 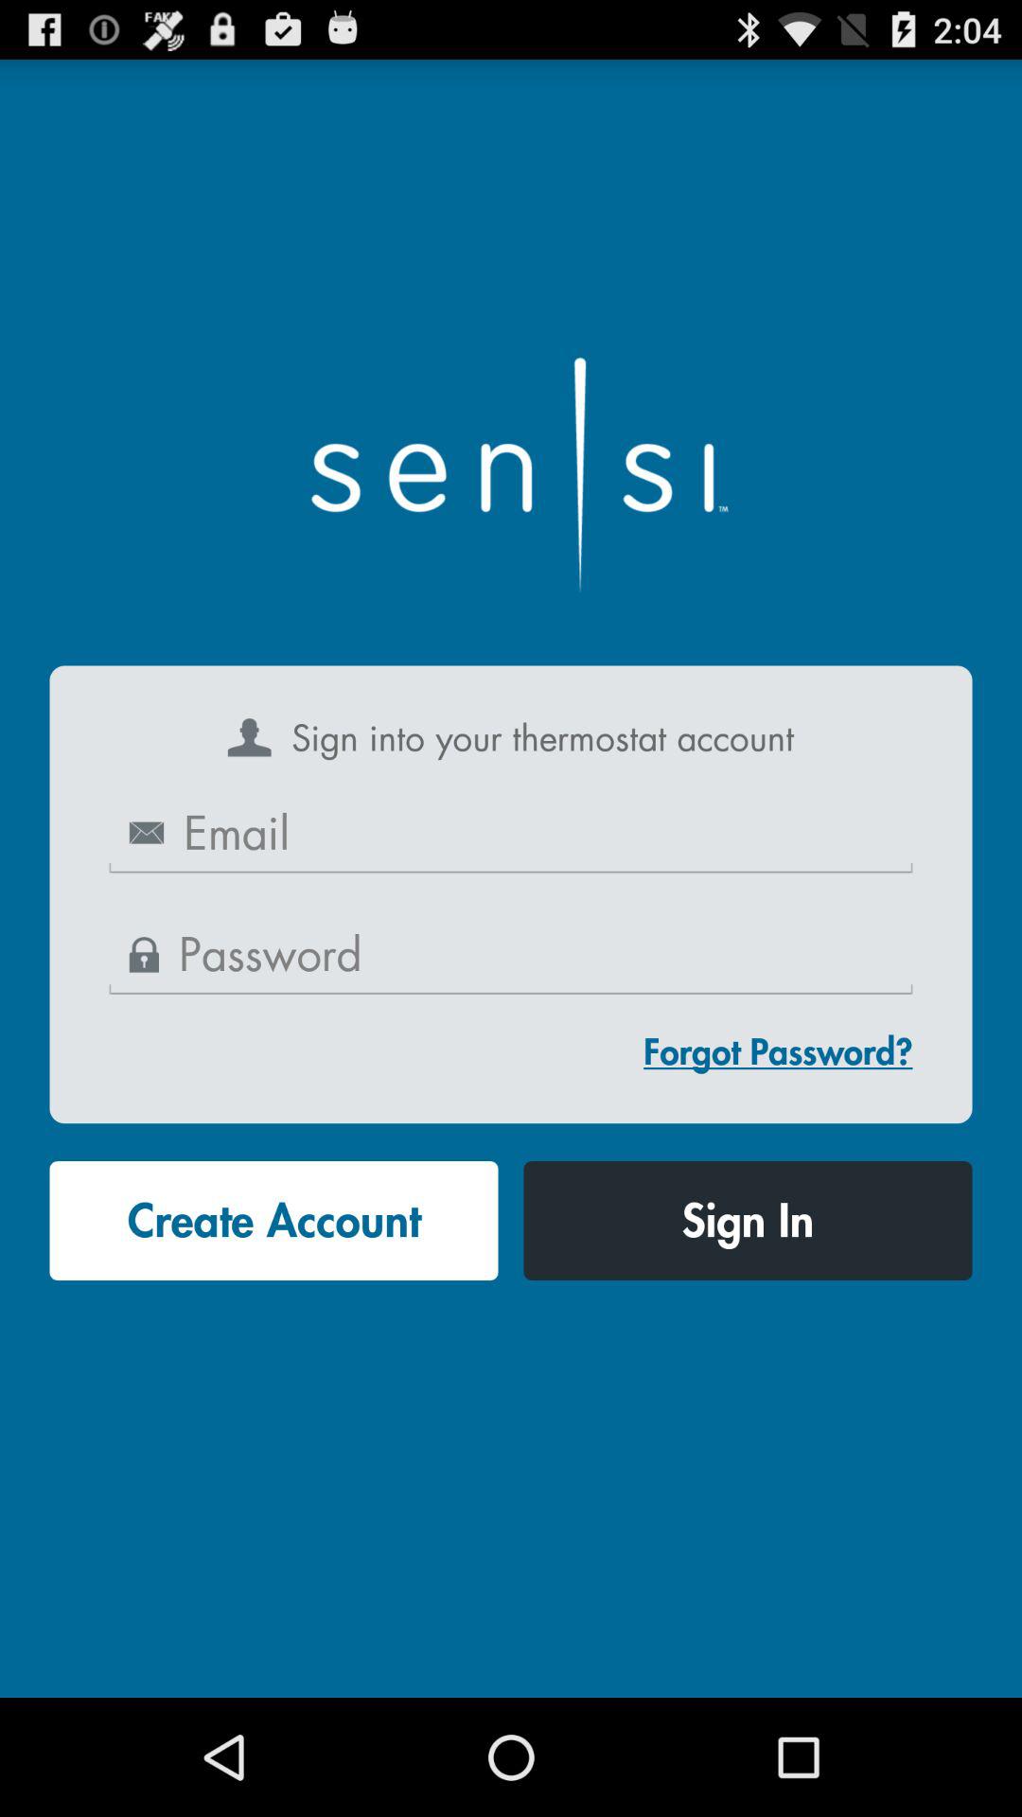 What do you see at coordinates (273, 1221) in the screenshot?
I see `flip until create account item` at bounding box center [273, 1221].